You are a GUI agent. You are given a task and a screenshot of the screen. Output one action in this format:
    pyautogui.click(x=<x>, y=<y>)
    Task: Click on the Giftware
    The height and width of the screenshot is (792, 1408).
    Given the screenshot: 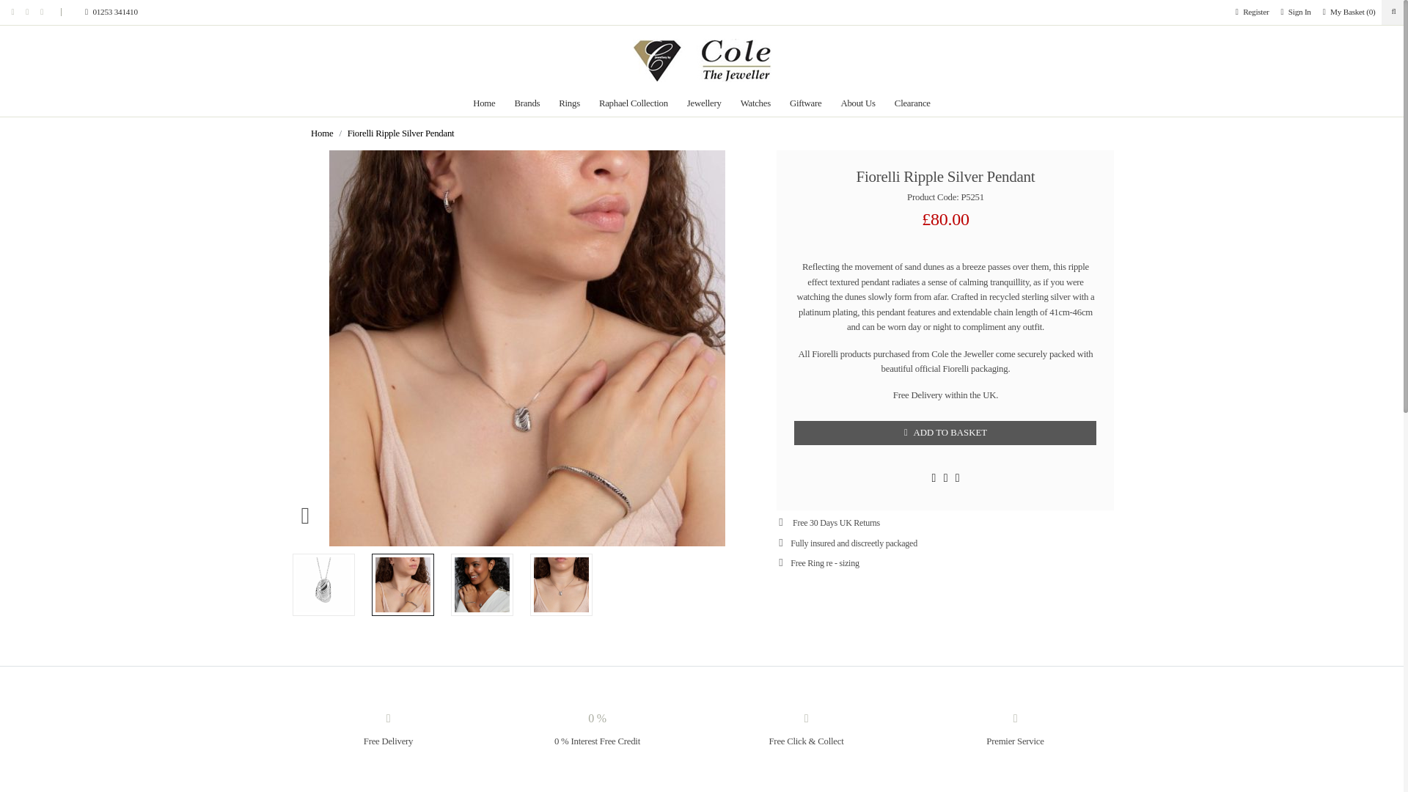 What is the action you would take?
    pyautogui.click(x=805, y=103)
    